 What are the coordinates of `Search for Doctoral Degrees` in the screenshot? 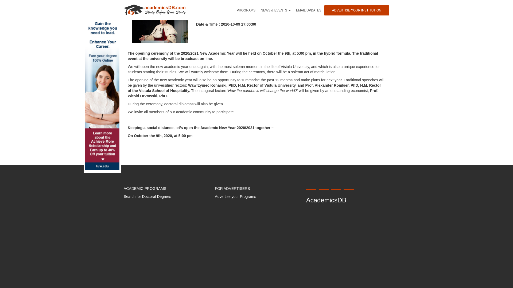 It's located at (147, 197).